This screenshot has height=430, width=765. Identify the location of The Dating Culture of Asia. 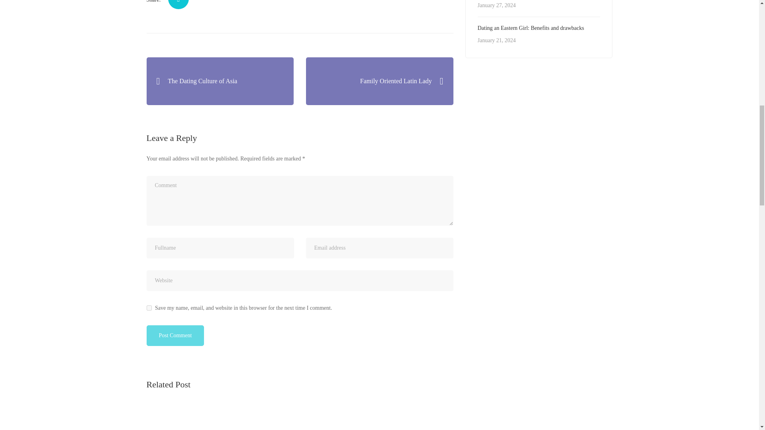
(220, 81).